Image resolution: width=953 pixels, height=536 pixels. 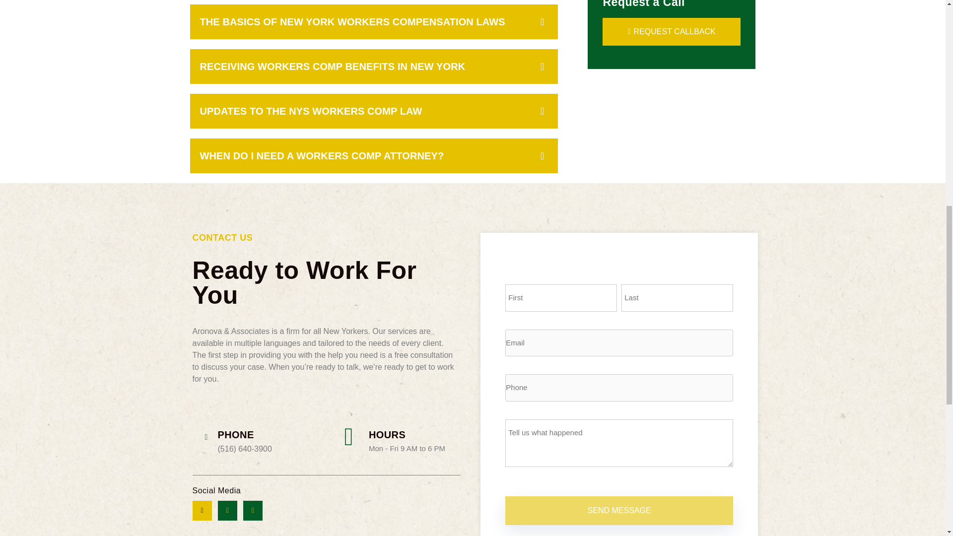 I want to click on REQUEST CALLBACK, so click(x=671, y=31).